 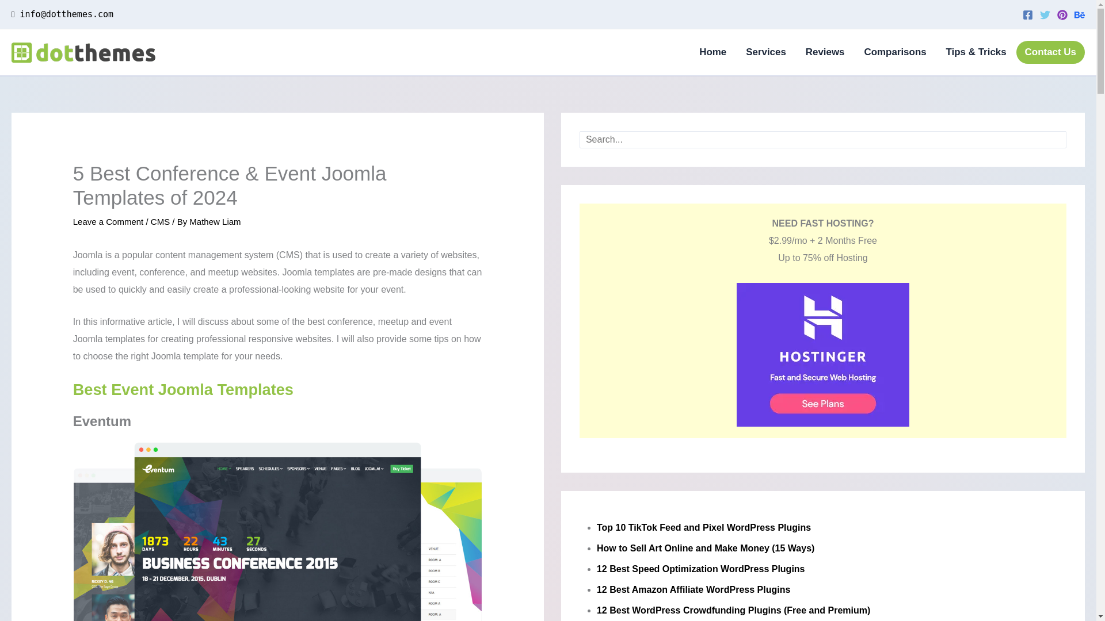 What do you see at coordinates (825, 52) in the screenshot?
I see `Reviews` at bounding box center [825, 52].